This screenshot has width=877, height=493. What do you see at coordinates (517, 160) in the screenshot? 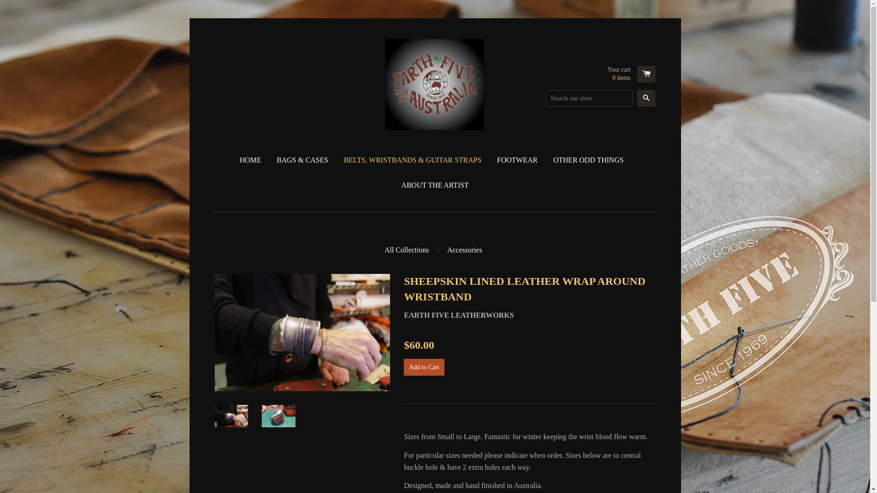
I see `FOOTWEAR` at bounding box center [517, 160].